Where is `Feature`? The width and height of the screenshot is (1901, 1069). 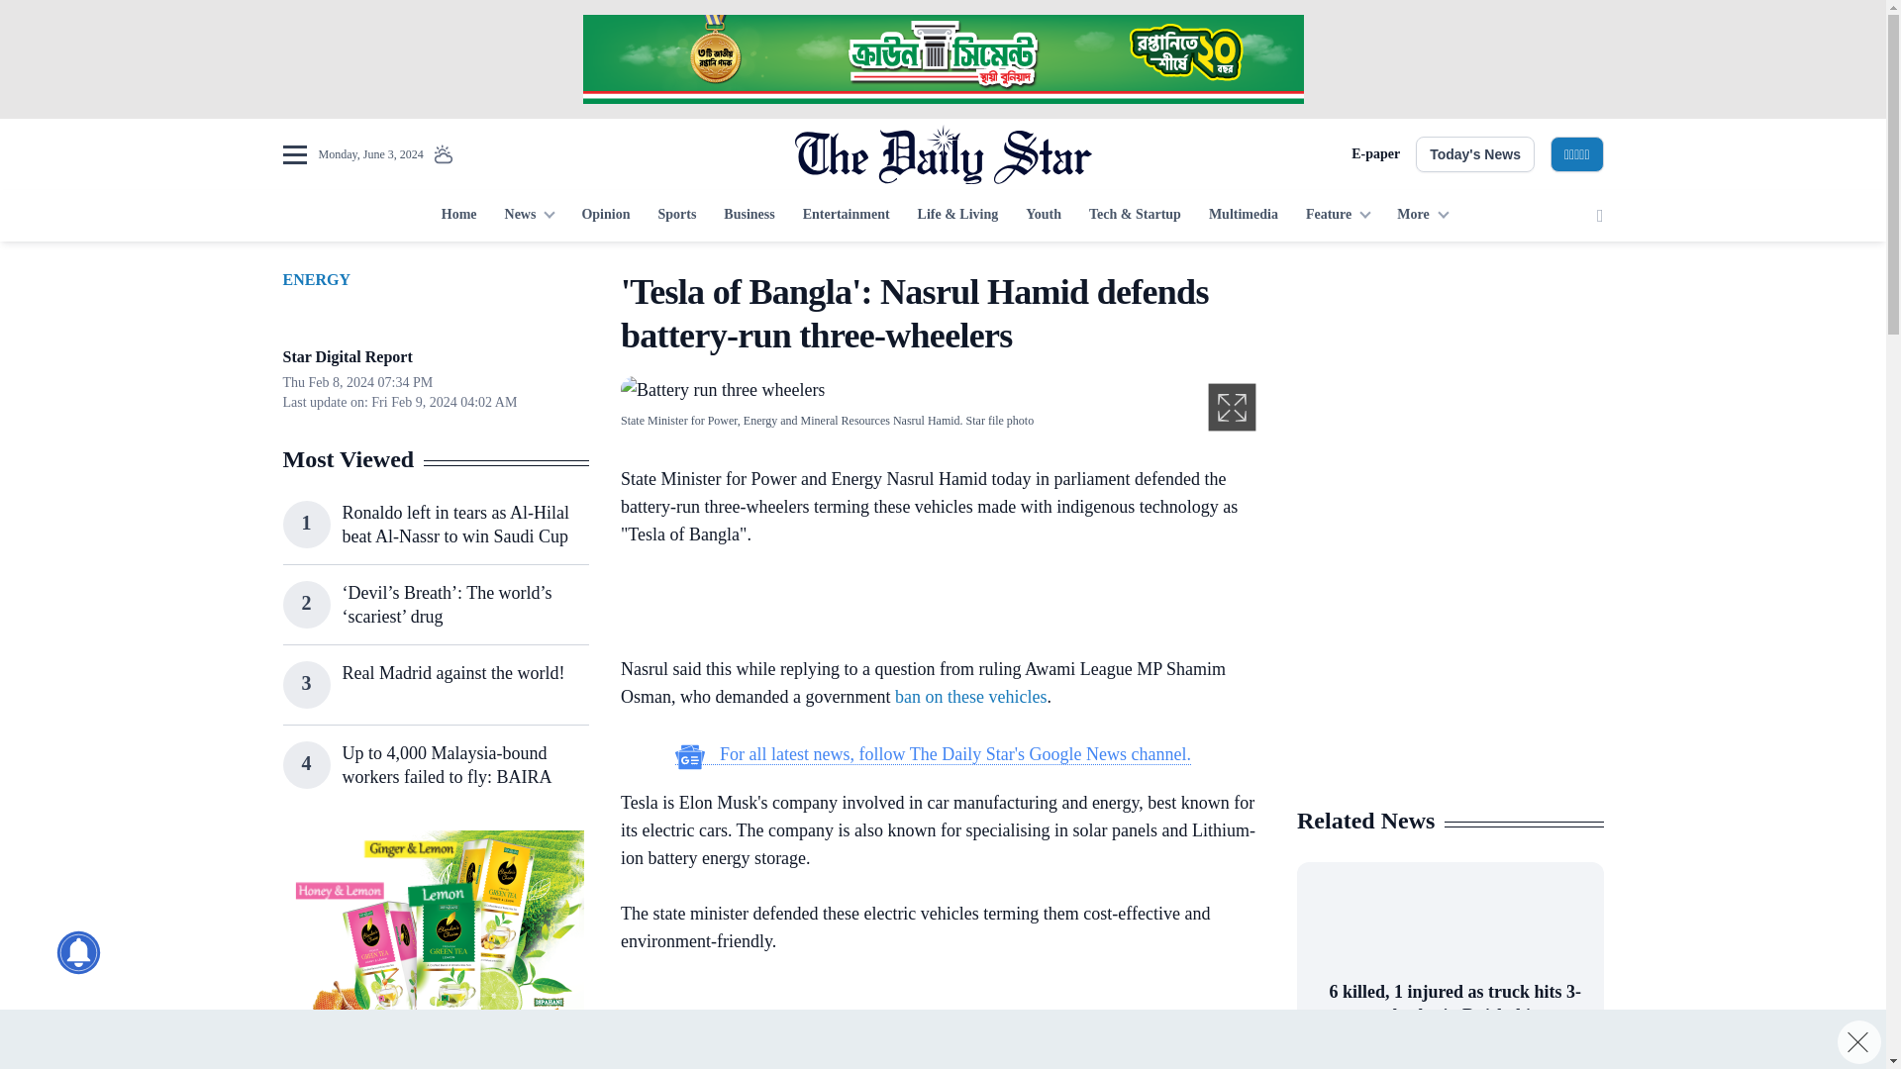 Feature is located at coordinates (1338, 216).